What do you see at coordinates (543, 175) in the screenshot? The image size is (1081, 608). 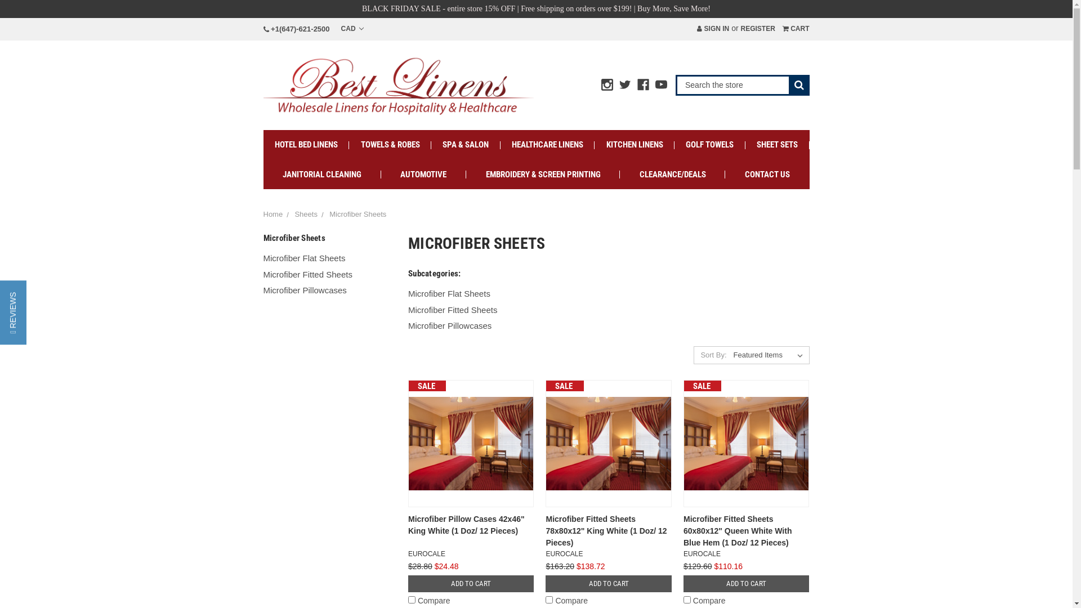 I see `EMBROIDERY & SCREEN PRINTING` at bounding box center [543, 175].